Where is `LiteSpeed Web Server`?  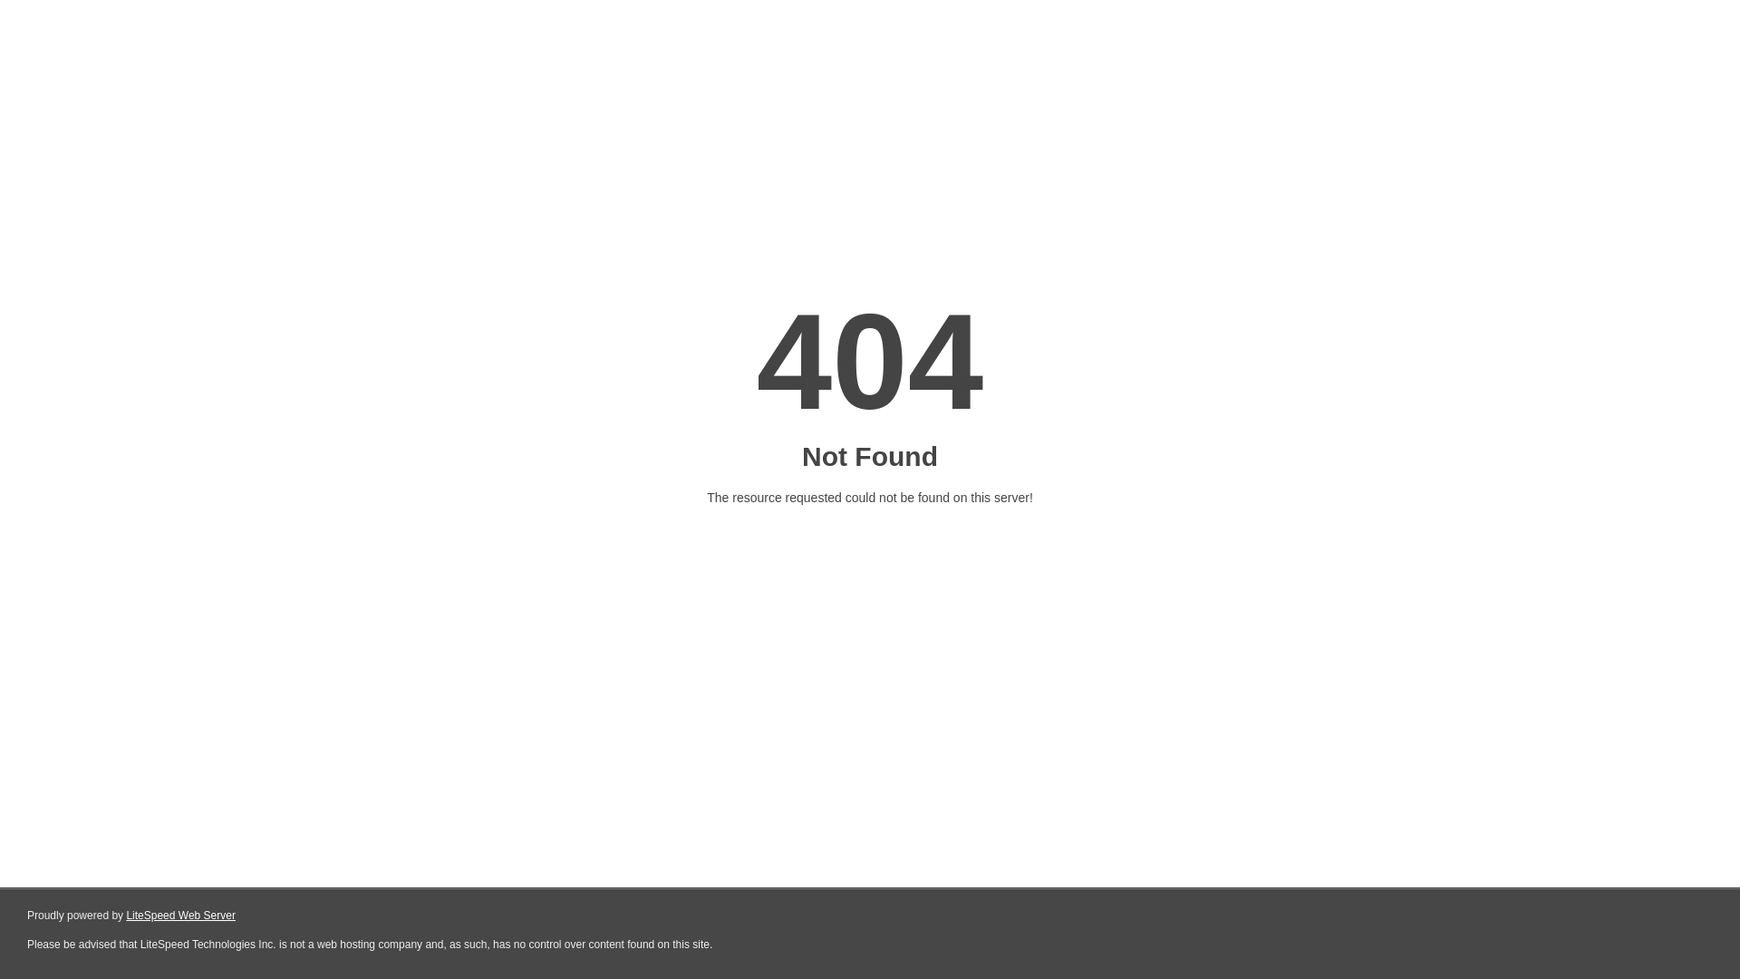
LiteSpeed Web Server is located at coordinates (181, 916).